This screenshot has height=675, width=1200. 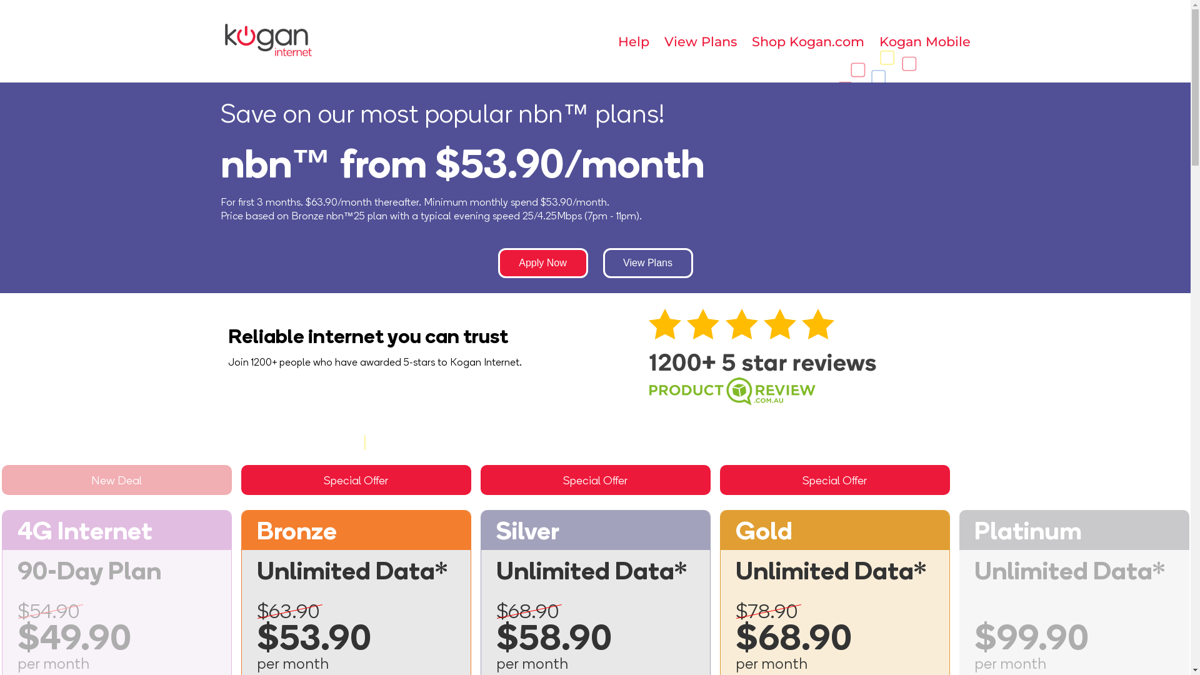 I want to click on View Plans, so click(x=700, y=41).